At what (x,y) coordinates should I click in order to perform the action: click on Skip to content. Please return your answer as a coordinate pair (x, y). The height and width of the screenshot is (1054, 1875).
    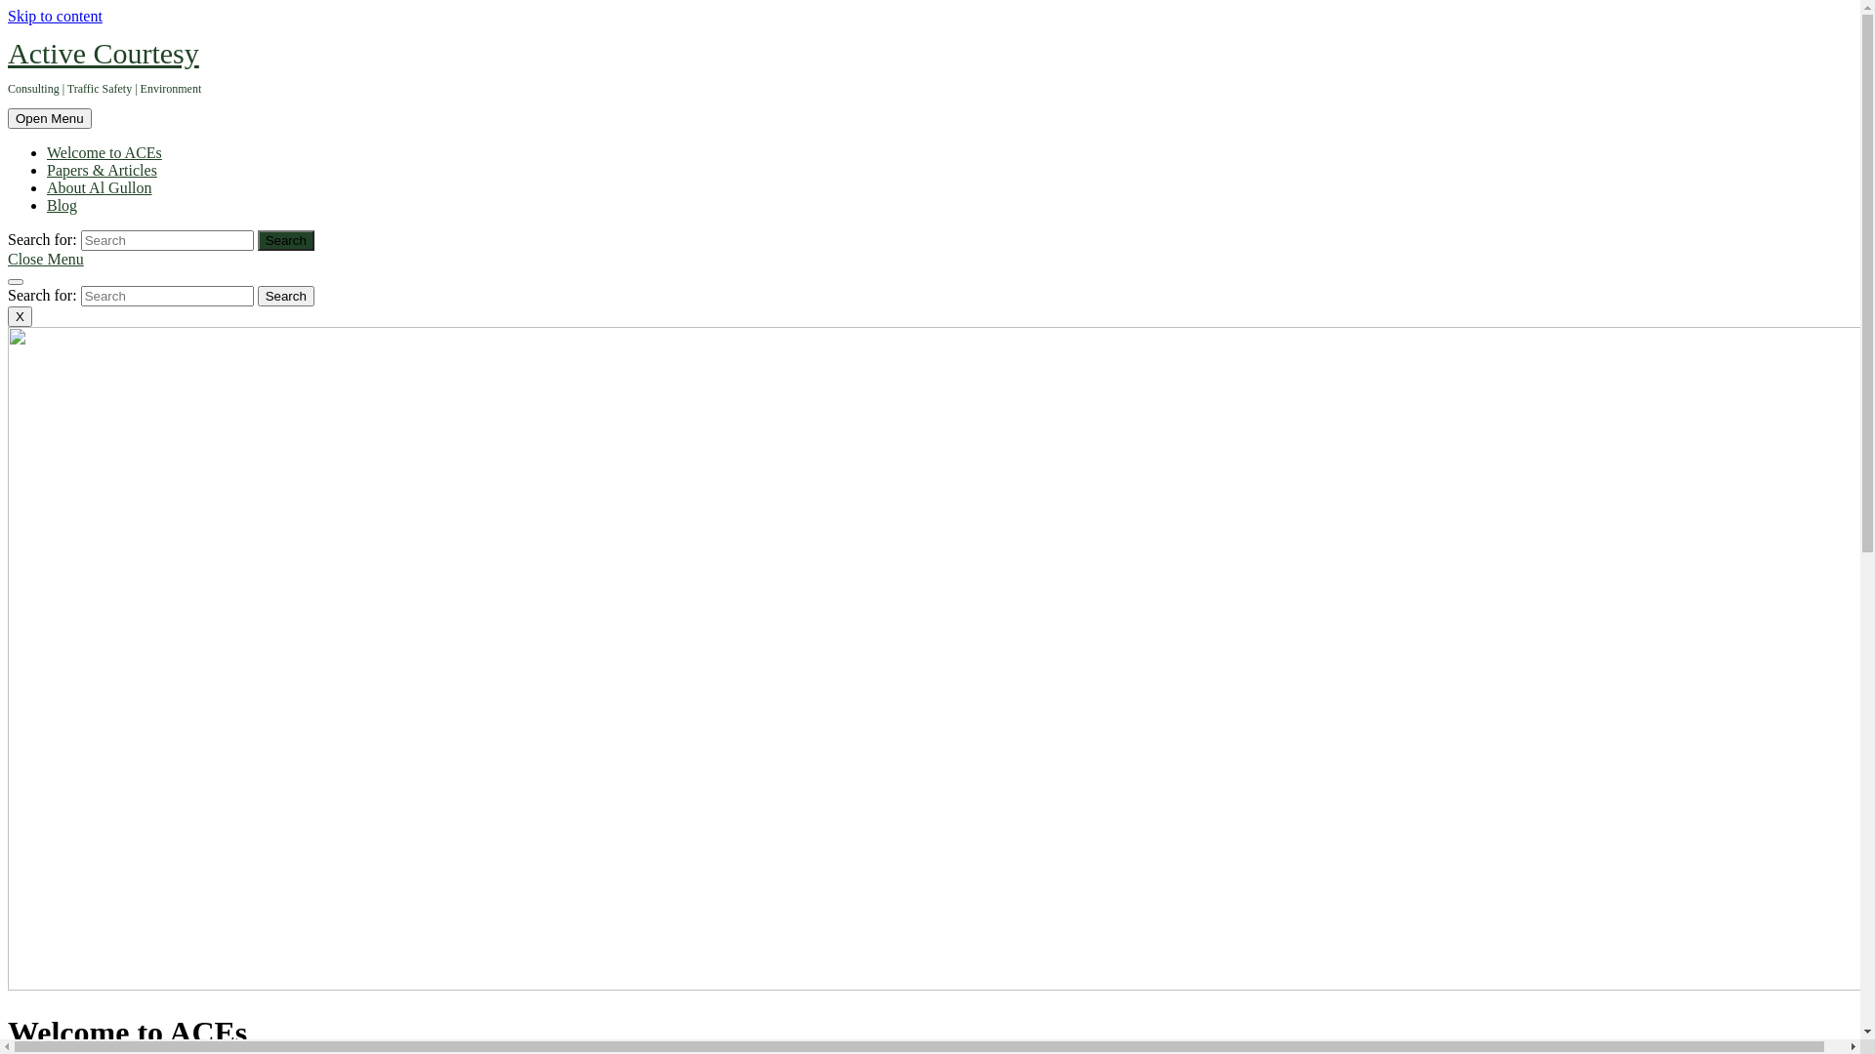
    Looking at the image, I should click on (55, 16).